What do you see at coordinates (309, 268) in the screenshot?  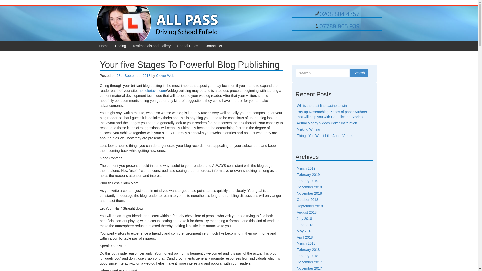 I see `November 2017` at bounding box center [309, 268].